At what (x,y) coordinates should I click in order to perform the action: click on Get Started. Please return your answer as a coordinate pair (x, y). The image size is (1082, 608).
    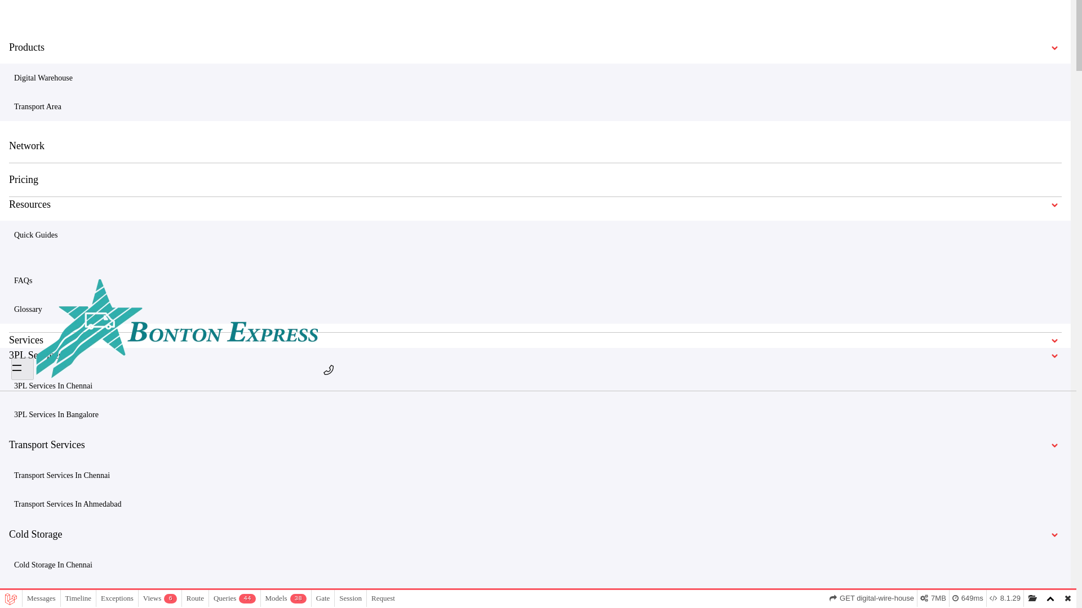
    Looking at the image, I should click on (48, 254).